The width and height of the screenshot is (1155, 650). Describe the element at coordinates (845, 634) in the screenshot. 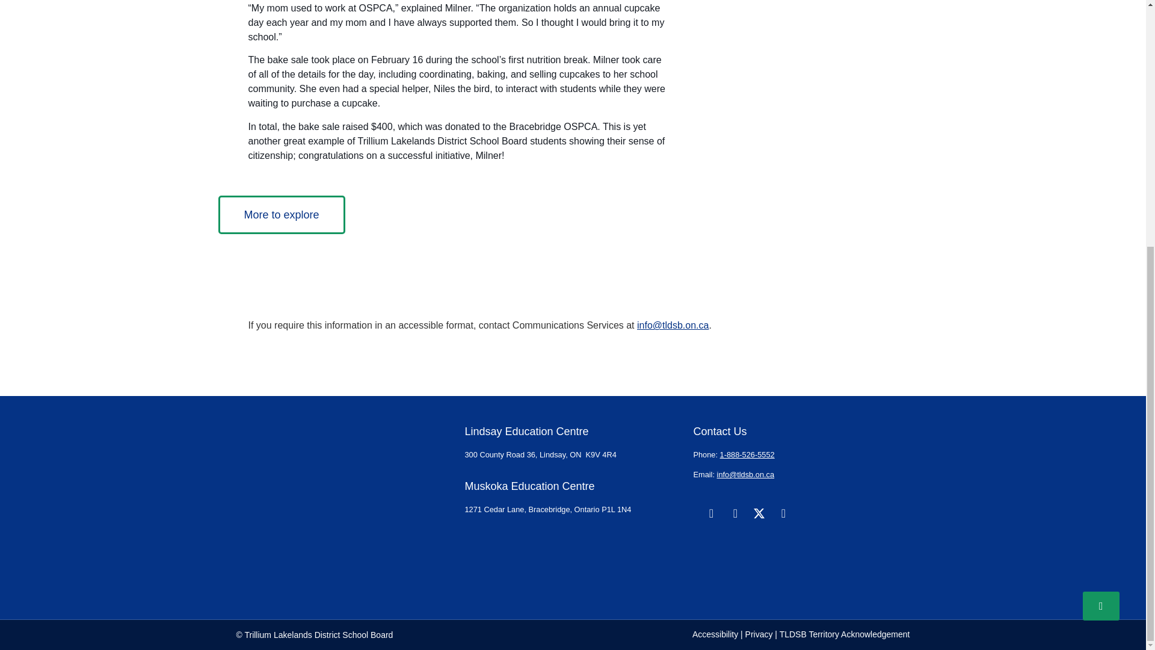

I see `TLDSB Territory Acknowledgement` at that location.